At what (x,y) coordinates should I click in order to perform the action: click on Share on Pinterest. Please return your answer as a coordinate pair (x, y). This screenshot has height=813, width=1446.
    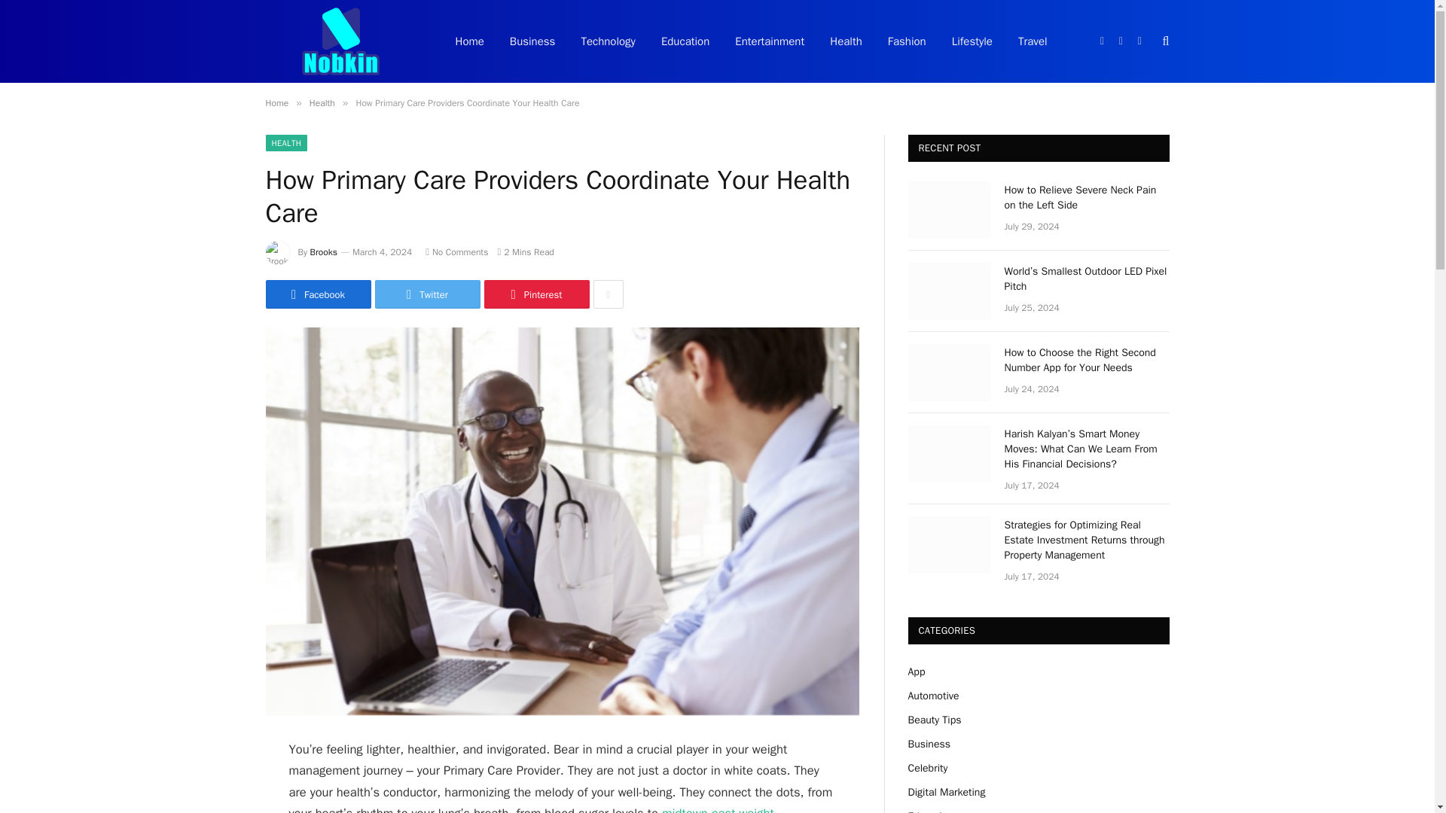
    Looking at the image, I should click on (535, 294).